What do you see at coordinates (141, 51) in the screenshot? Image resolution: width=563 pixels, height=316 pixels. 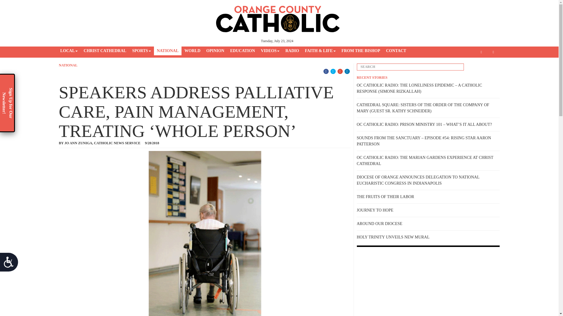 I see `SPORTS` at bounding box center [141, 51].